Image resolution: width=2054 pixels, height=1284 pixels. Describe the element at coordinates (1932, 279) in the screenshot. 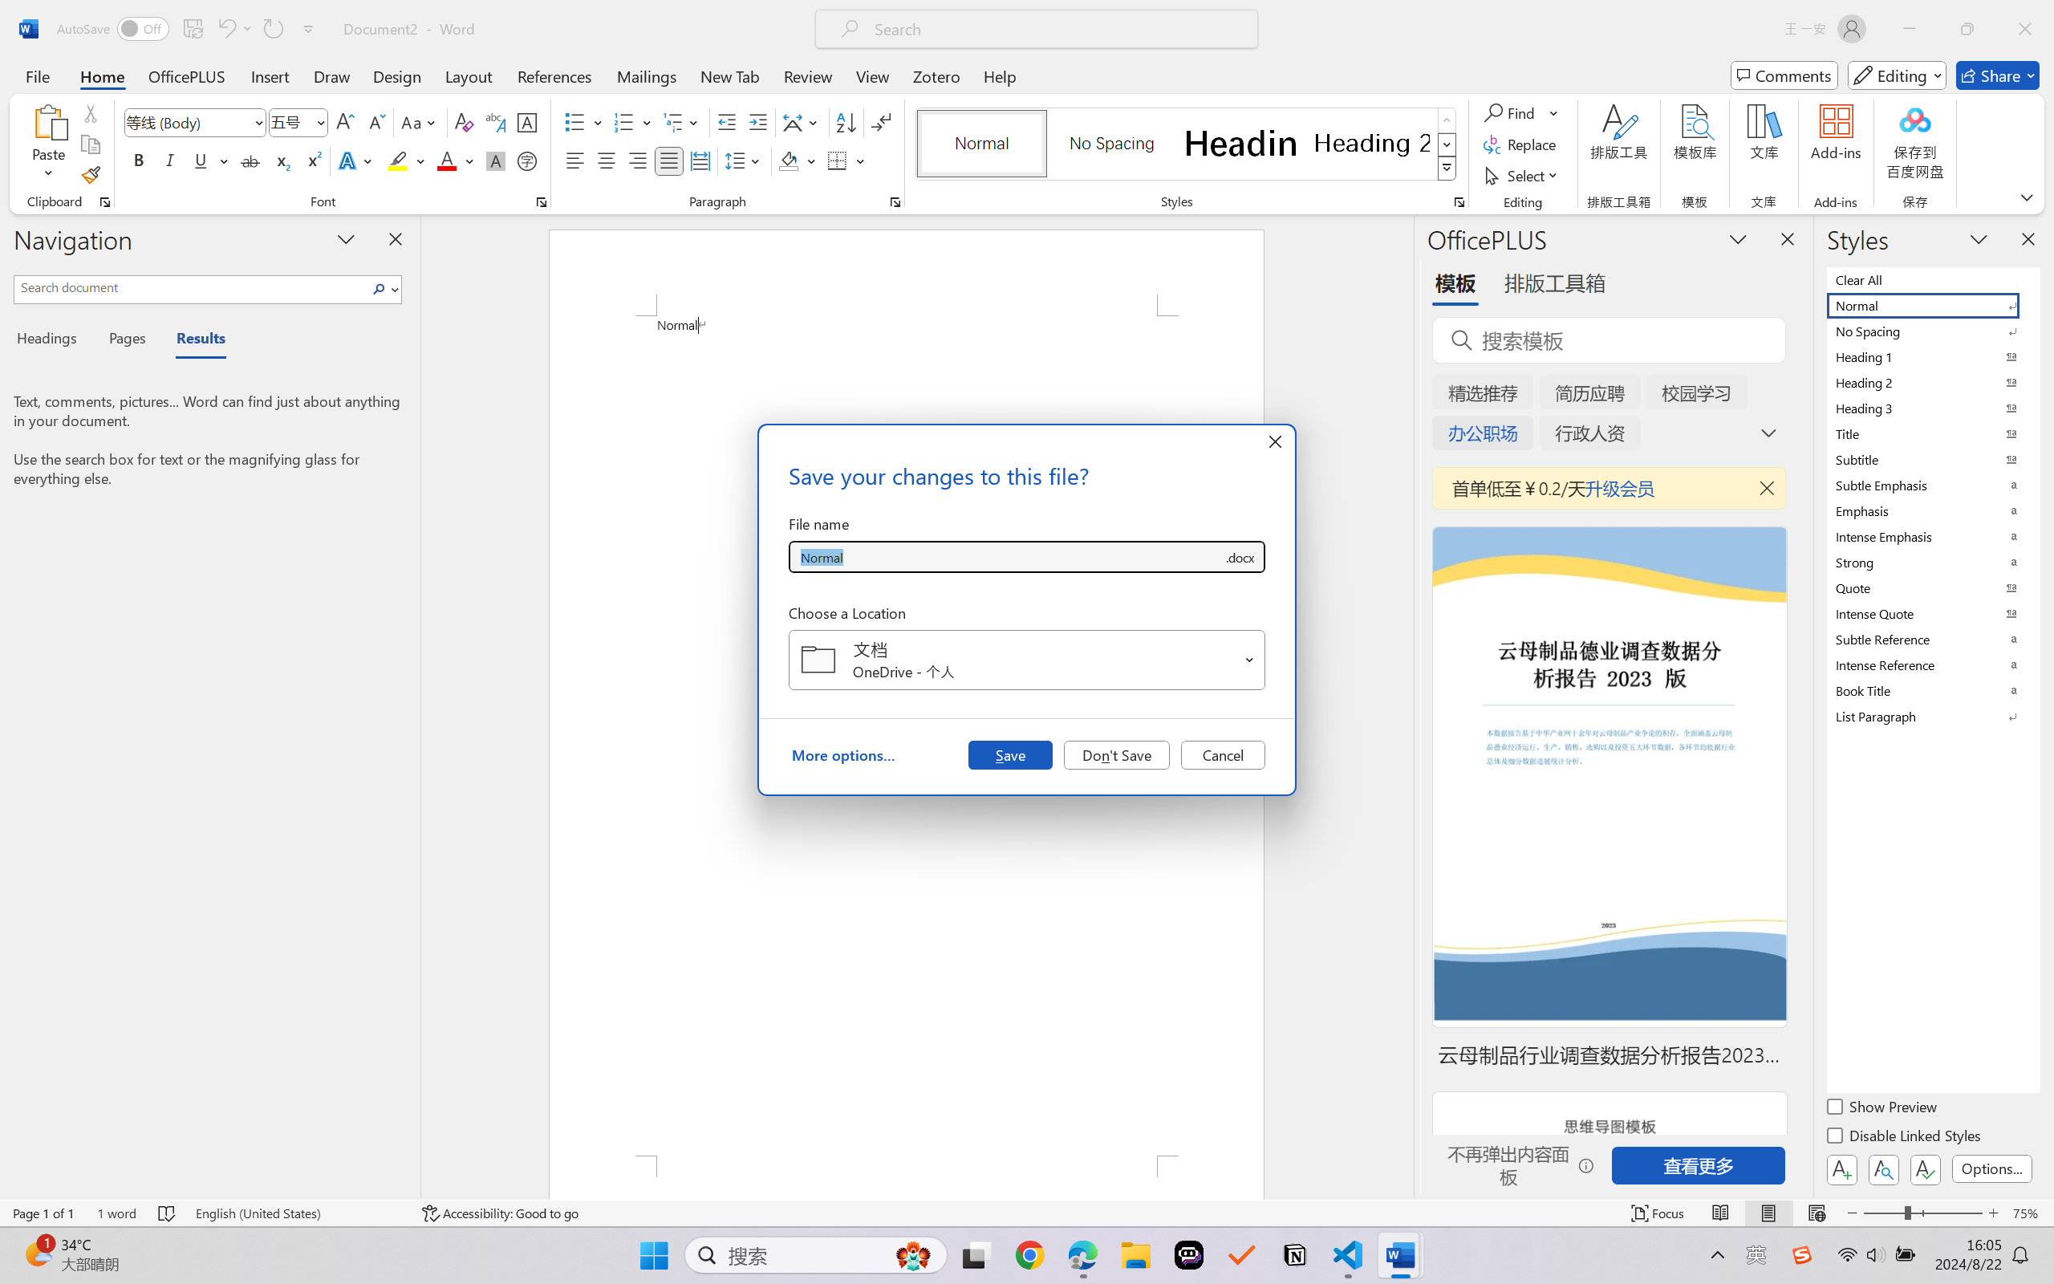

I see `Clear All` at that location.